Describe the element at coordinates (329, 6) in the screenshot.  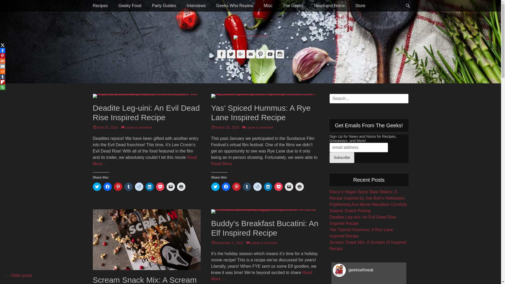
I see `News and Noms` at that location.